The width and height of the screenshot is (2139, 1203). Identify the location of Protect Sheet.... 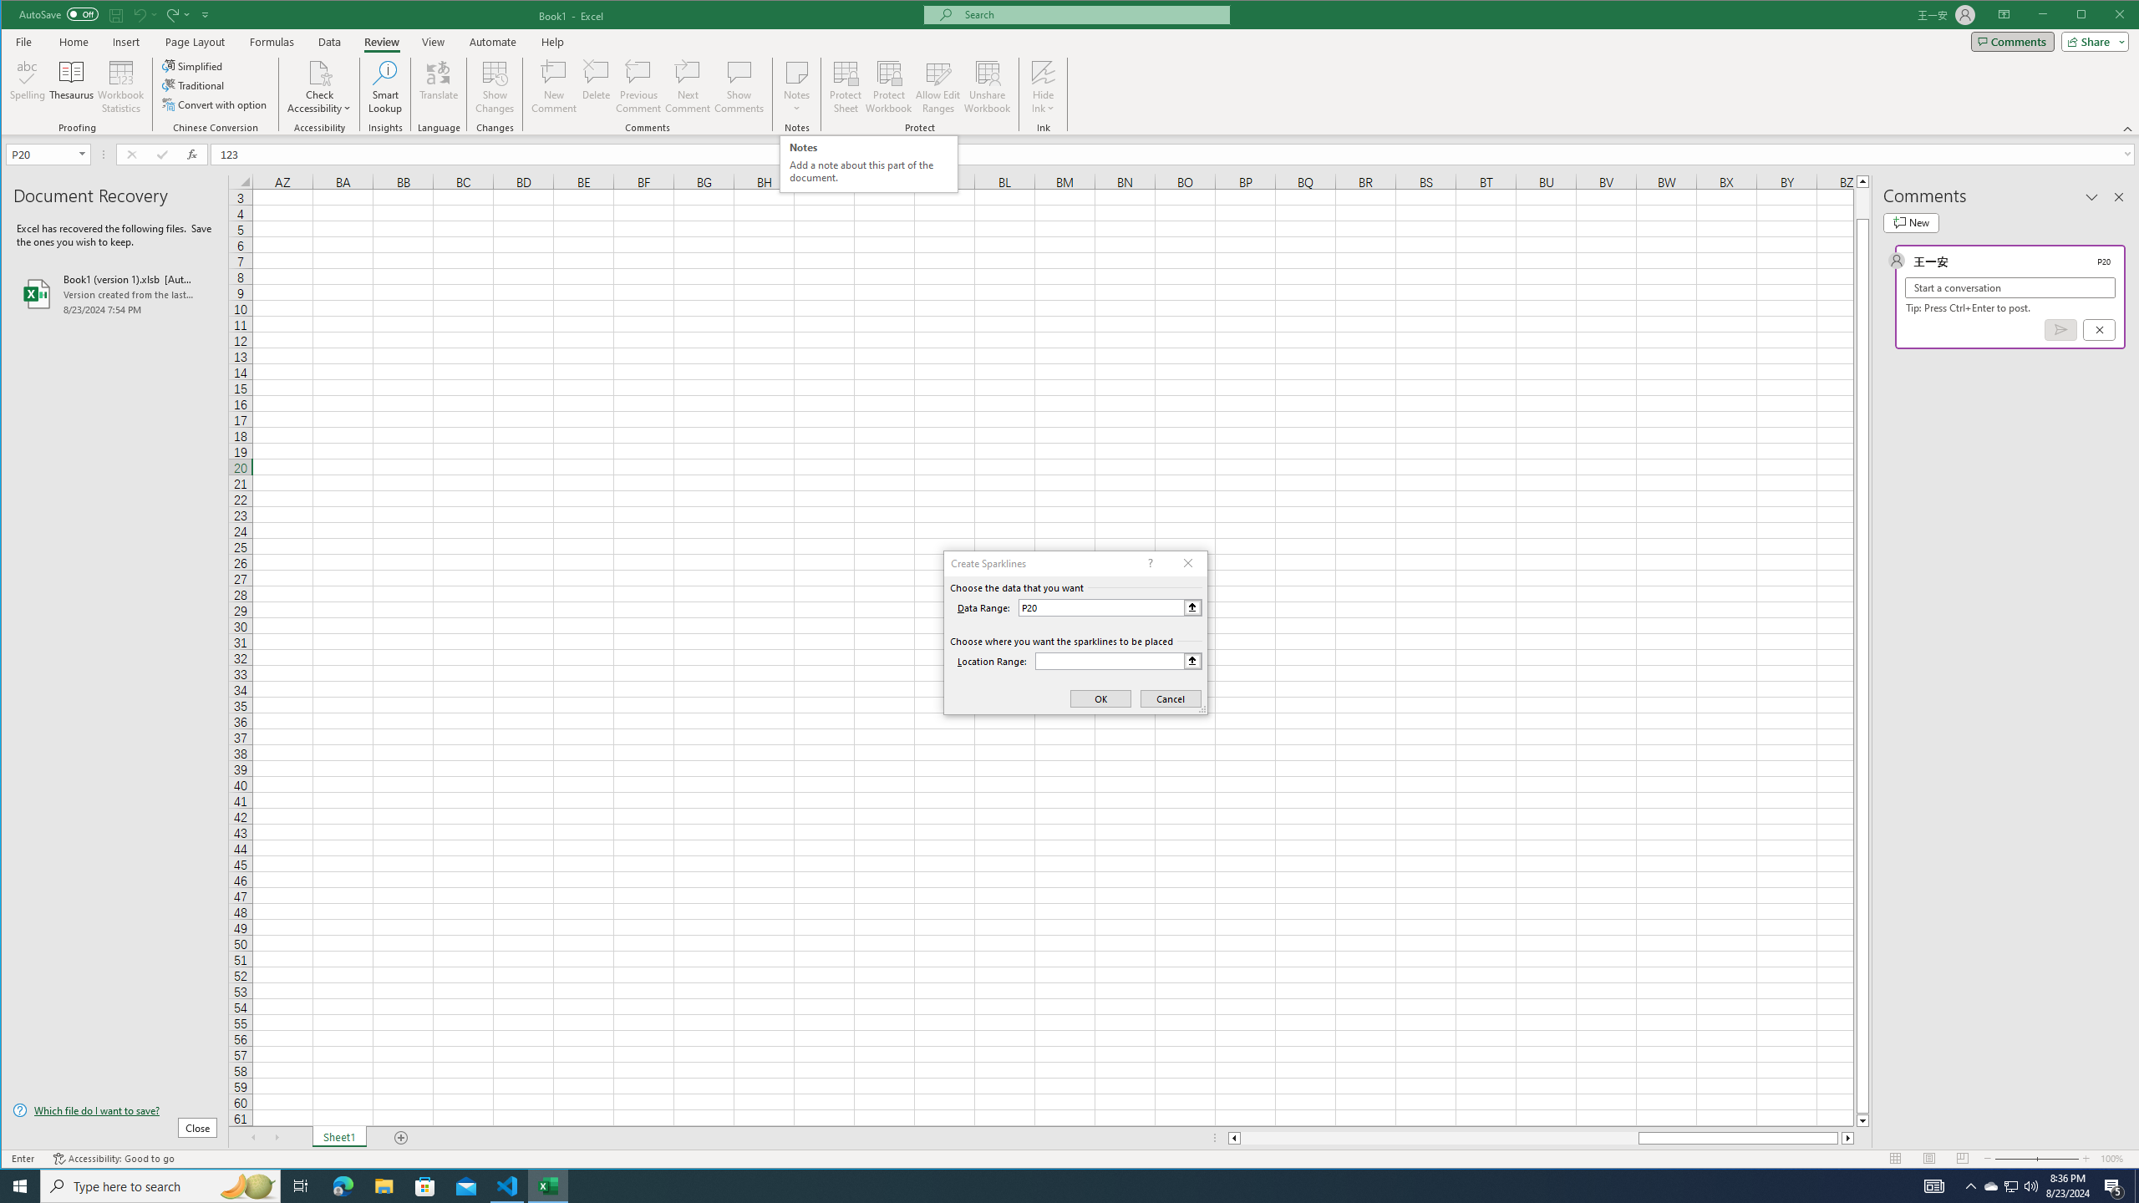
(846, 87).